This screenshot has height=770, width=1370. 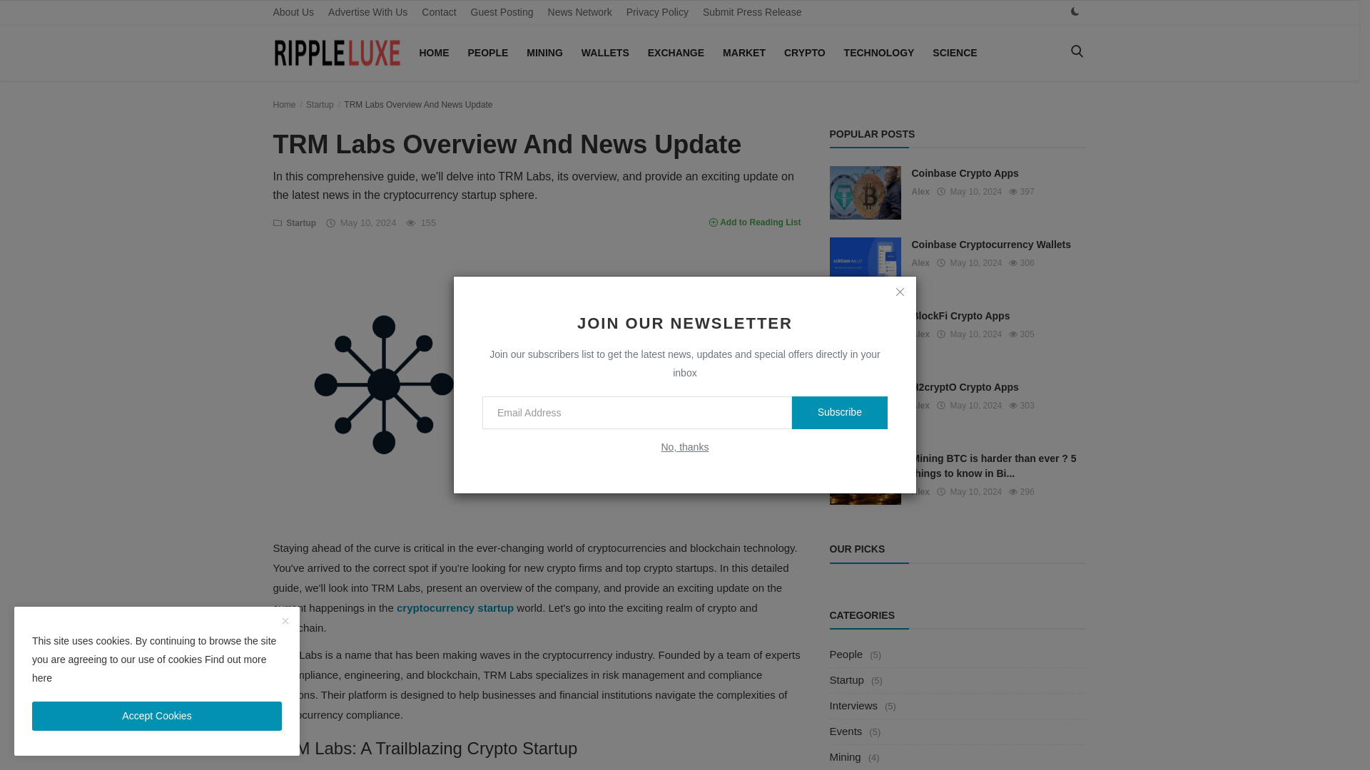 I want to click on PEOPLE, so click(x=488, y=53).